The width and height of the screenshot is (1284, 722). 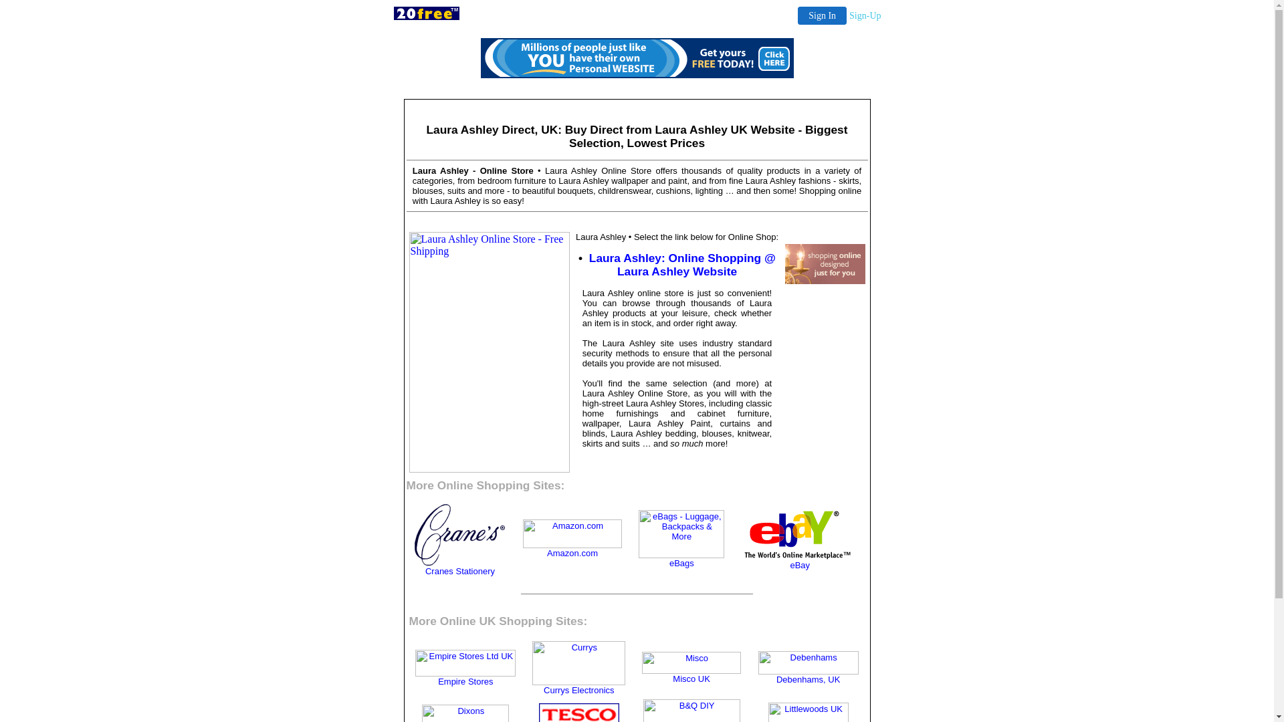 I want to click on Cranes Stationery, so click(x=460, y=571).